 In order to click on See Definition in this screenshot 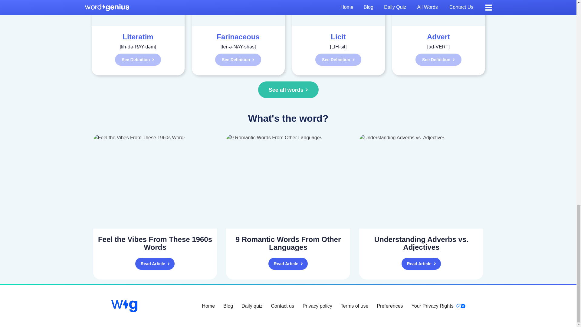, I will do `click(138, 60)`.